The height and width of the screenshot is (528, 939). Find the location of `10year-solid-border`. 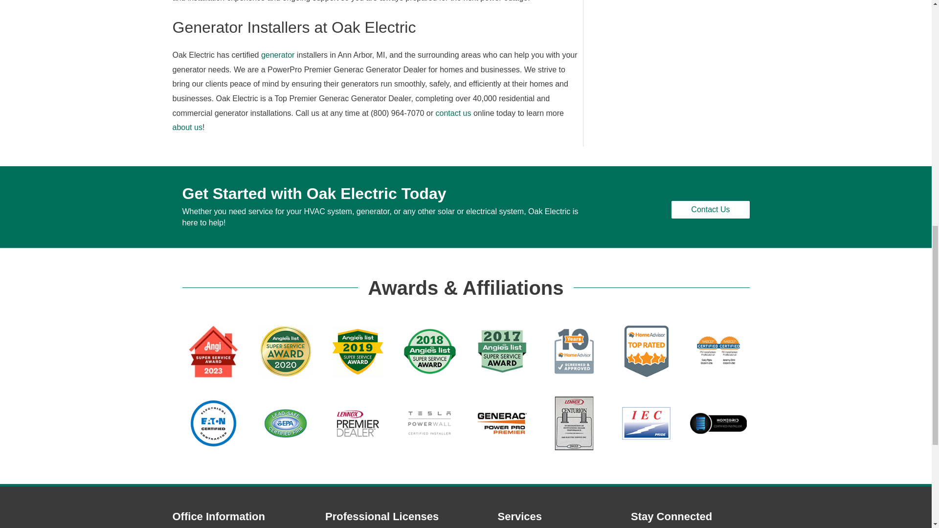

10year-solid-border is located at coordinates (574, 351).